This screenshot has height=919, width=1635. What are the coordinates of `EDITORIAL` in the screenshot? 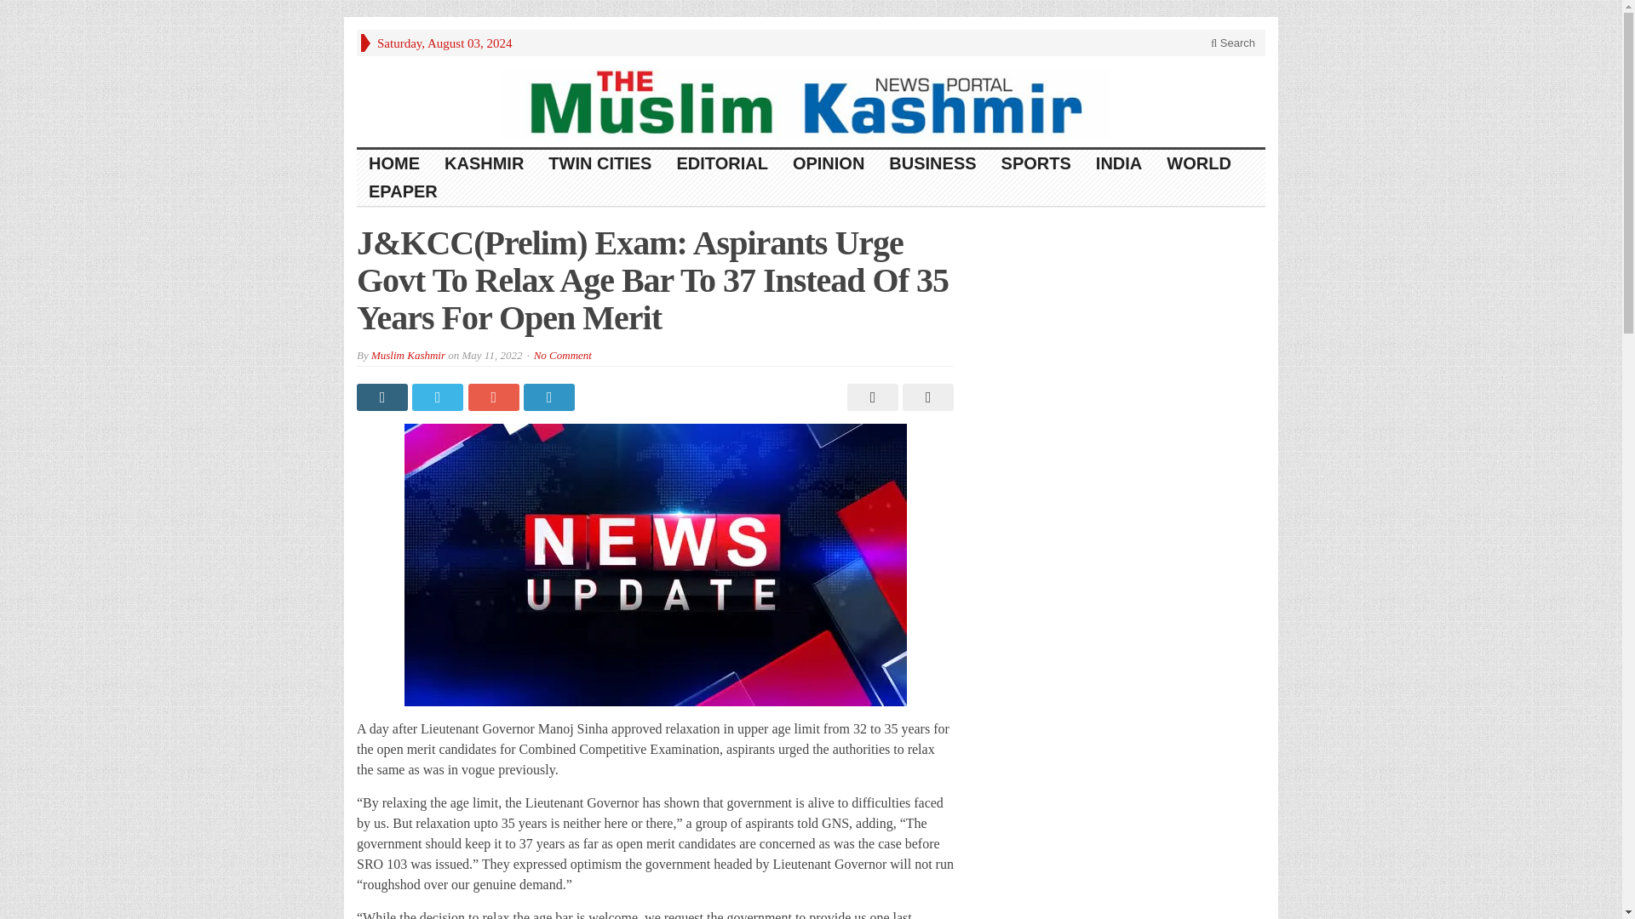 It's located at (721, 163).